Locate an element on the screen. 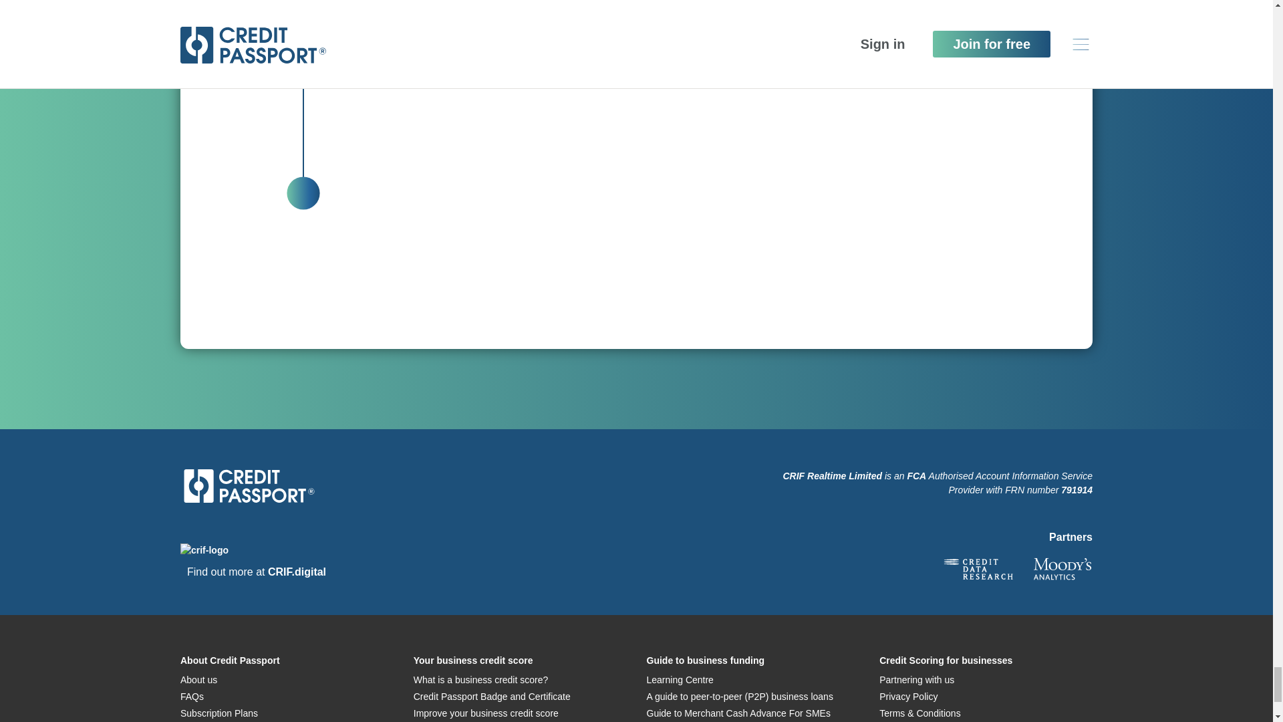 The image size is (1283, 722). Guide to Merchant Cash Advance For SMEs is located at coordinates (738, 713).